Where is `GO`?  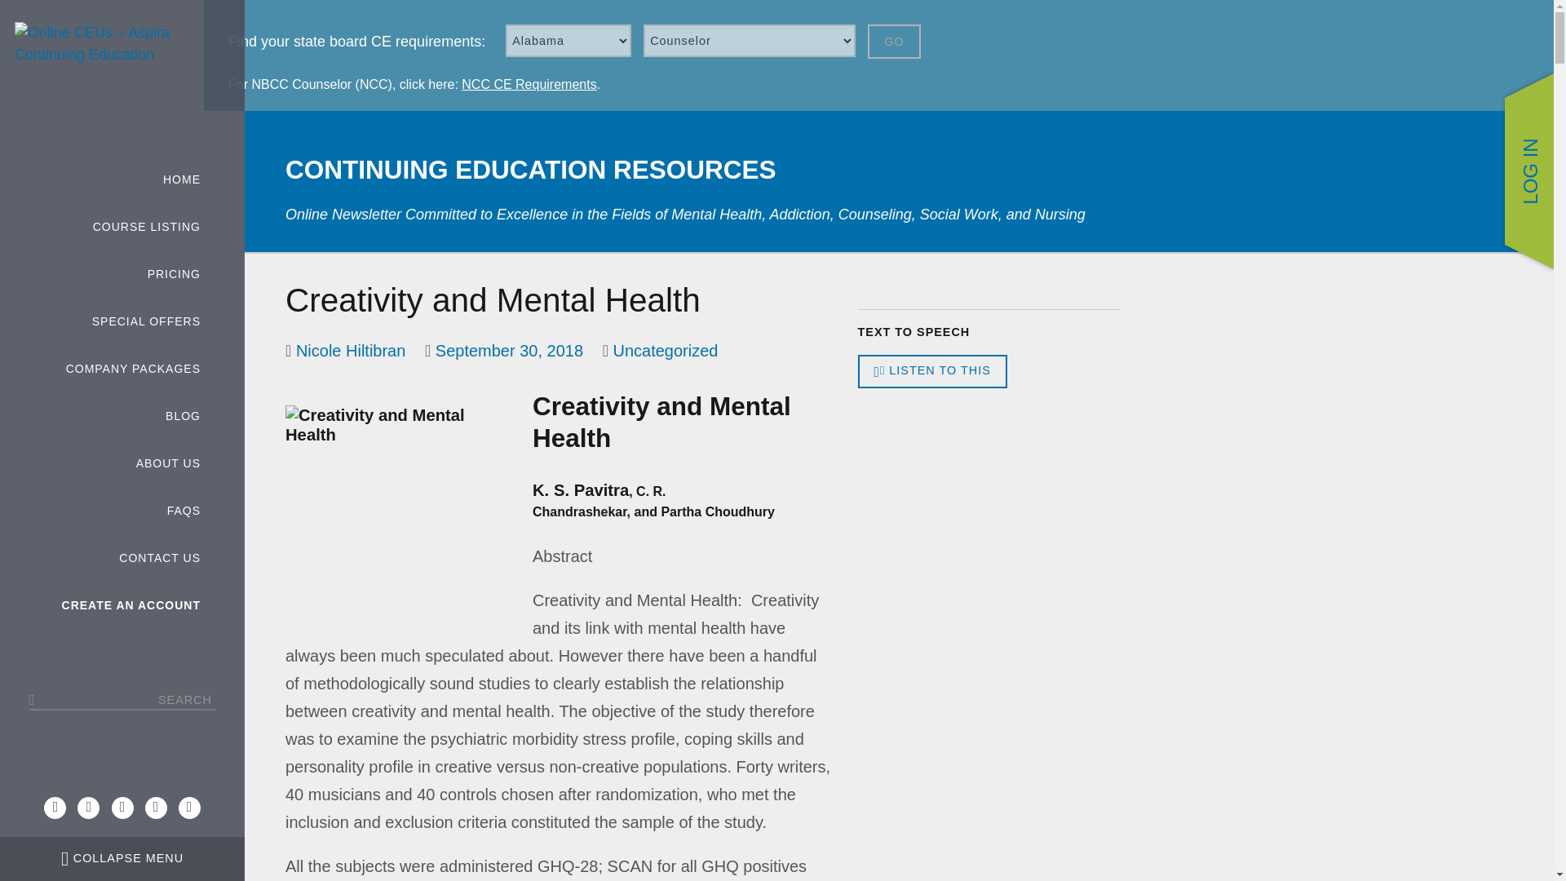
GO is located at coordinates (894, 42).